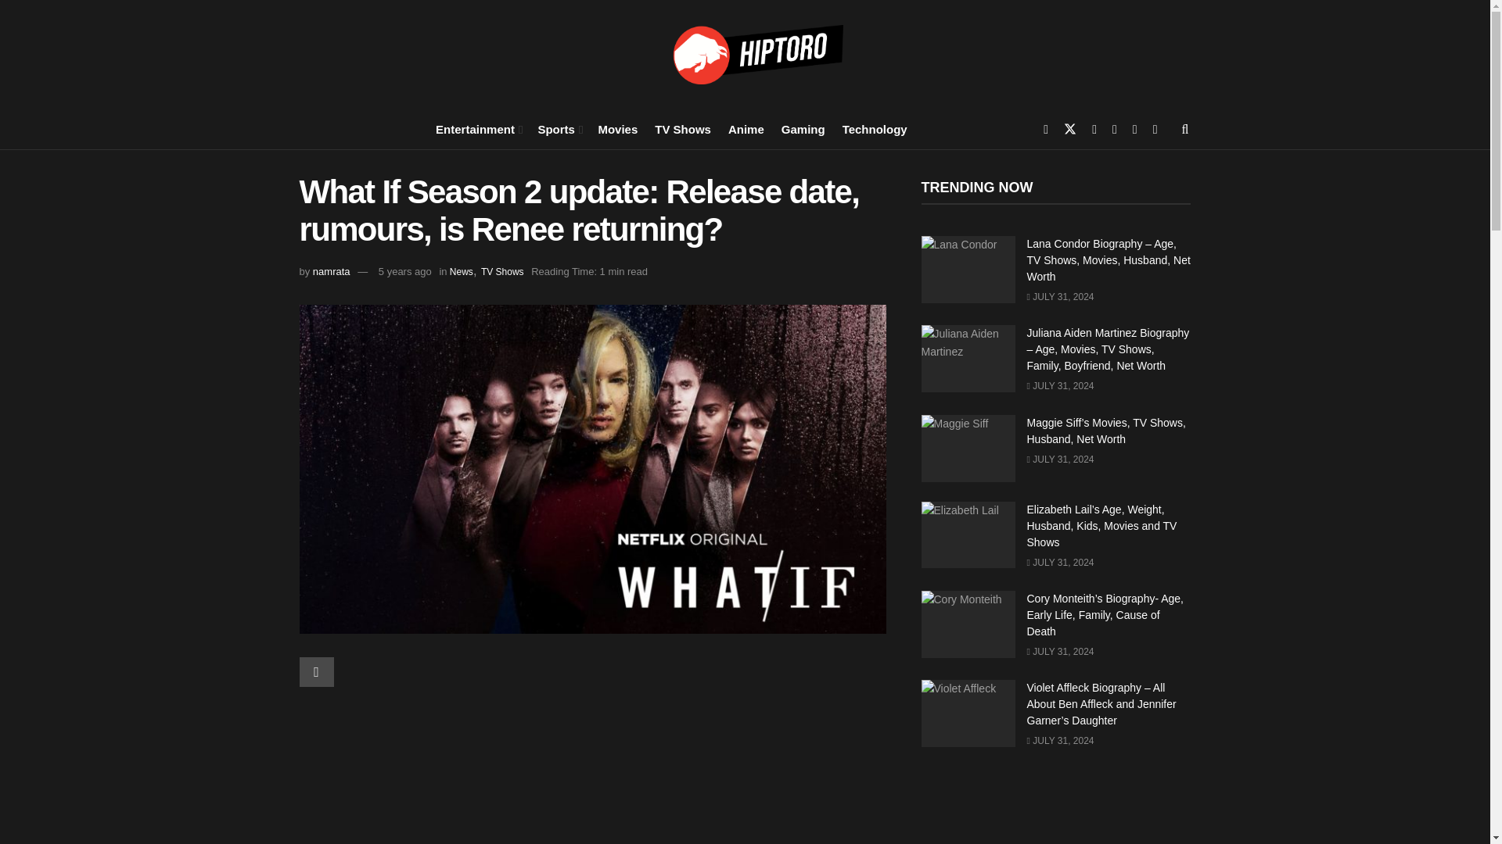  I want to click on TV Shows, so click(682, 128).